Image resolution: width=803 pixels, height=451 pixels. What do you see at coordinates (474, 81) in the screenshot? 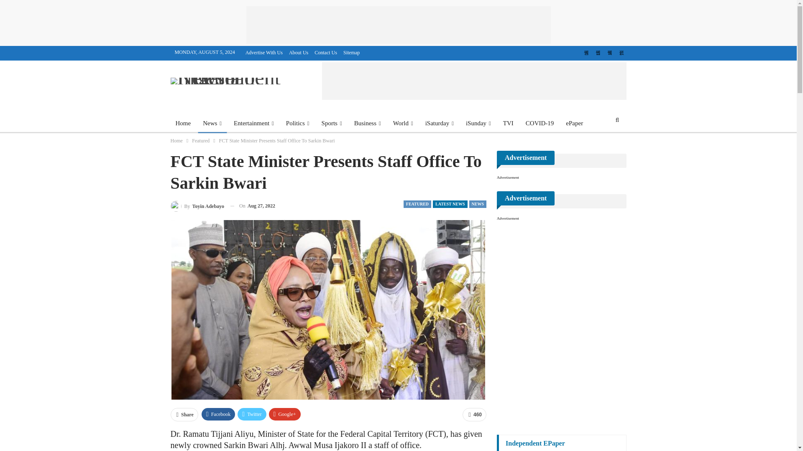
I see `Advertisement` at bounding box center [474, 81].